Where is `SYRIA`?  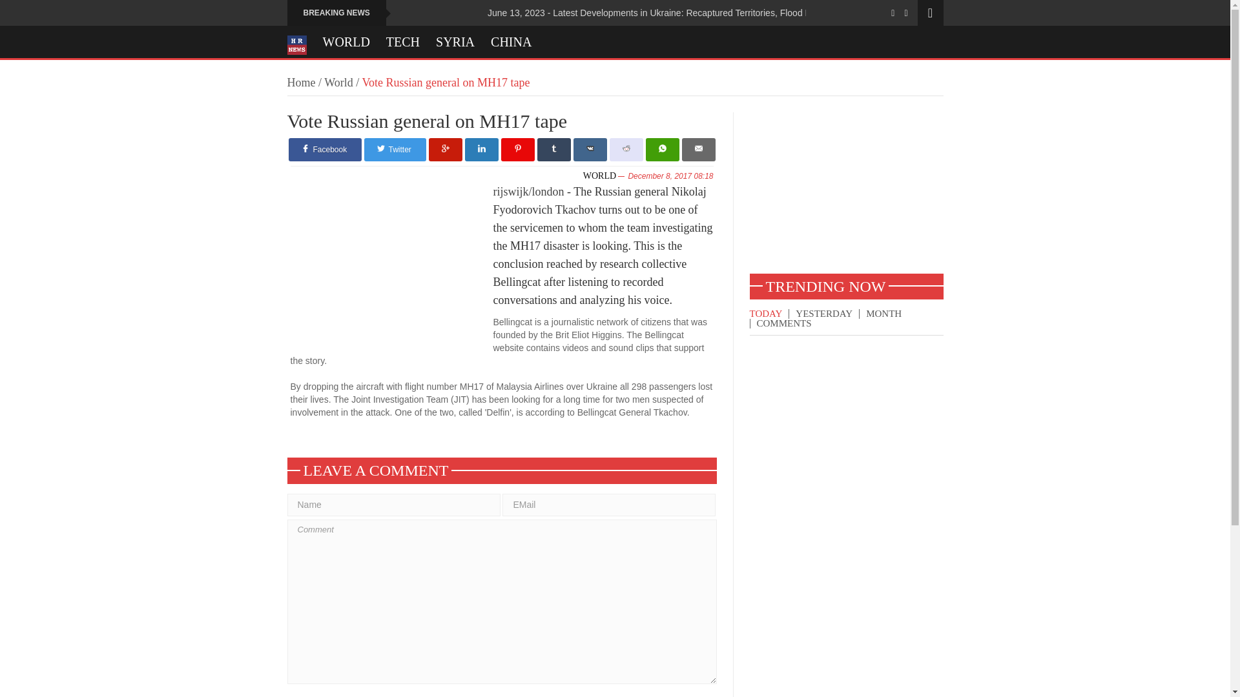 SYRIA is located at coordinates (455, 41).